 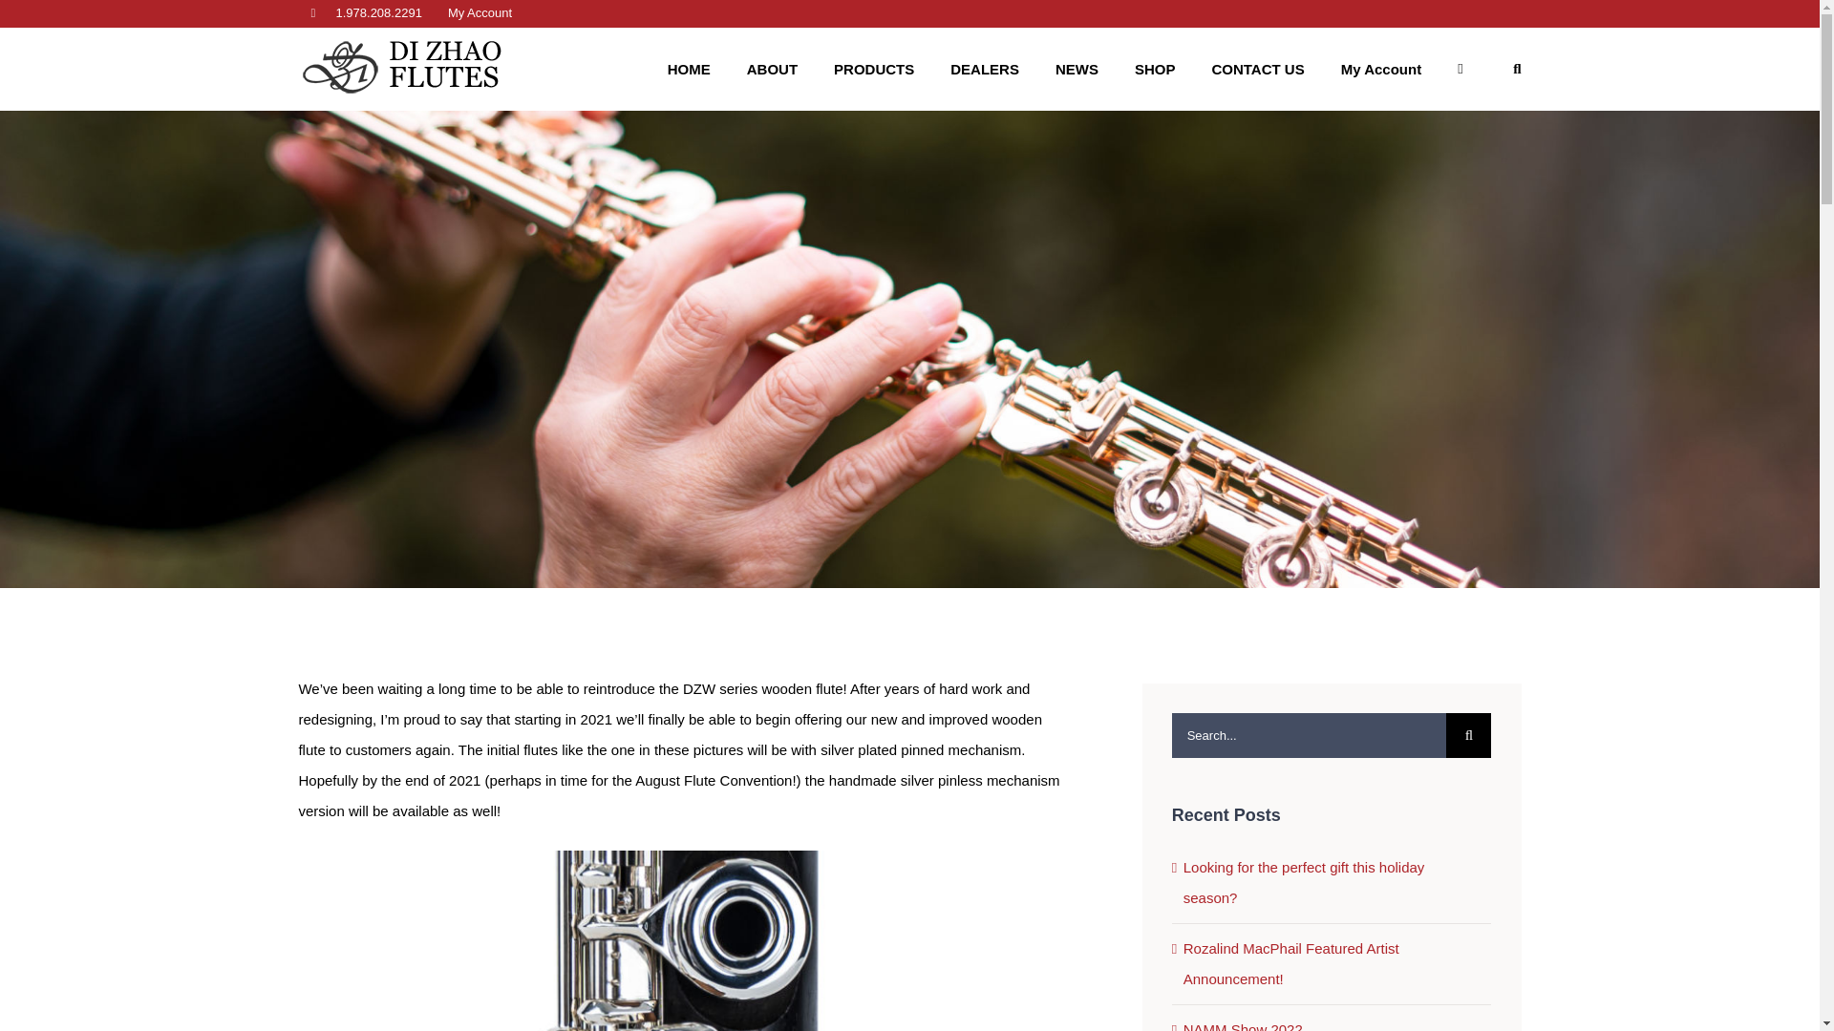 What do you see at coordinates (480, 13) in the screenshot?
I see `My Account` at bounding box center [480, 13].